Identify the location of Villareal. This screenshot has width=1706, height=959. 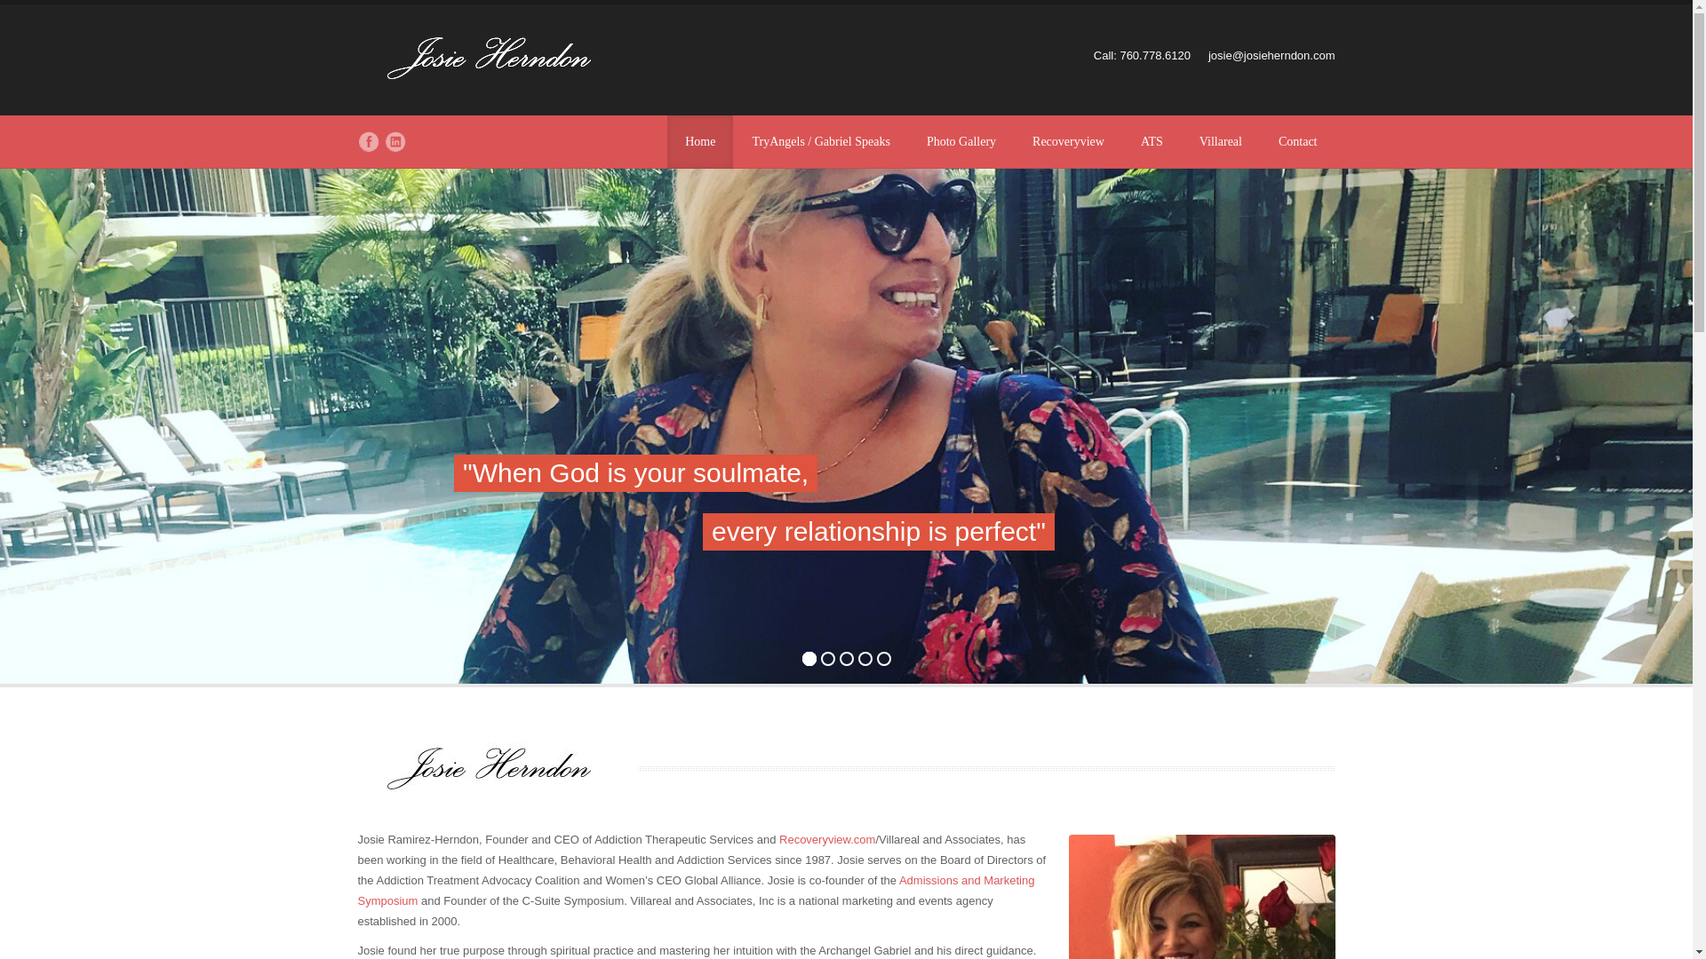
(1220, 142).